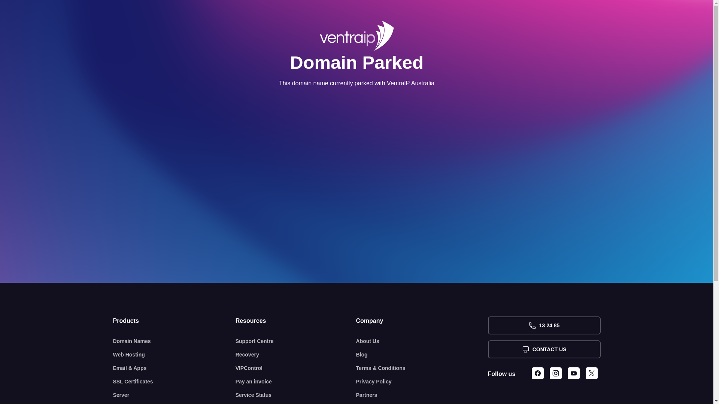 This screenshot has width=719, height=404. Describe the element at coordinates (422, 382) in the screenshot. I see `Privacy Policy` at that location.